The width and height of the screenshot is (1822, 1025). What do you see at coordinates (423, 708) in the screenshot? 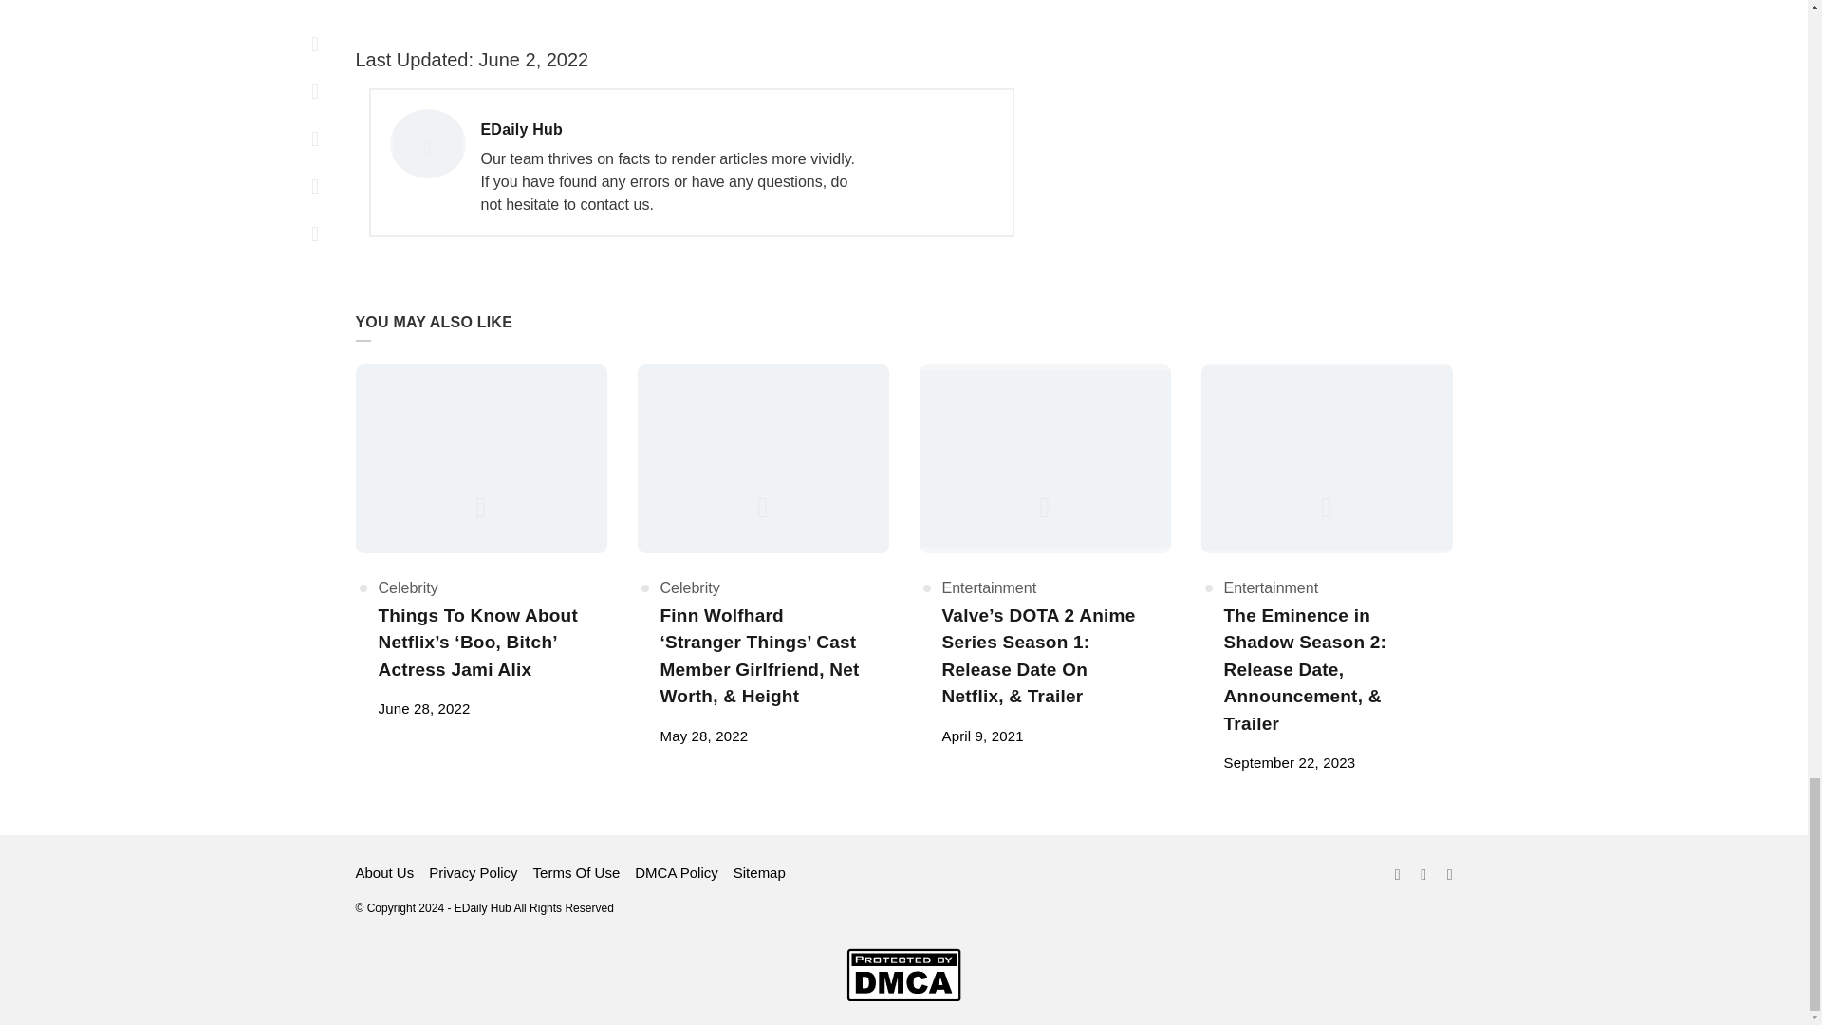
I see `June 28, 2022` at bounding box center [423, 708].